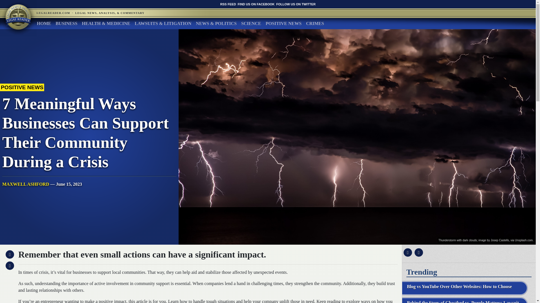  What do you see at coordinates (66, 23) in the screenshot?
I see `Business` at bounding box center [66, 23].